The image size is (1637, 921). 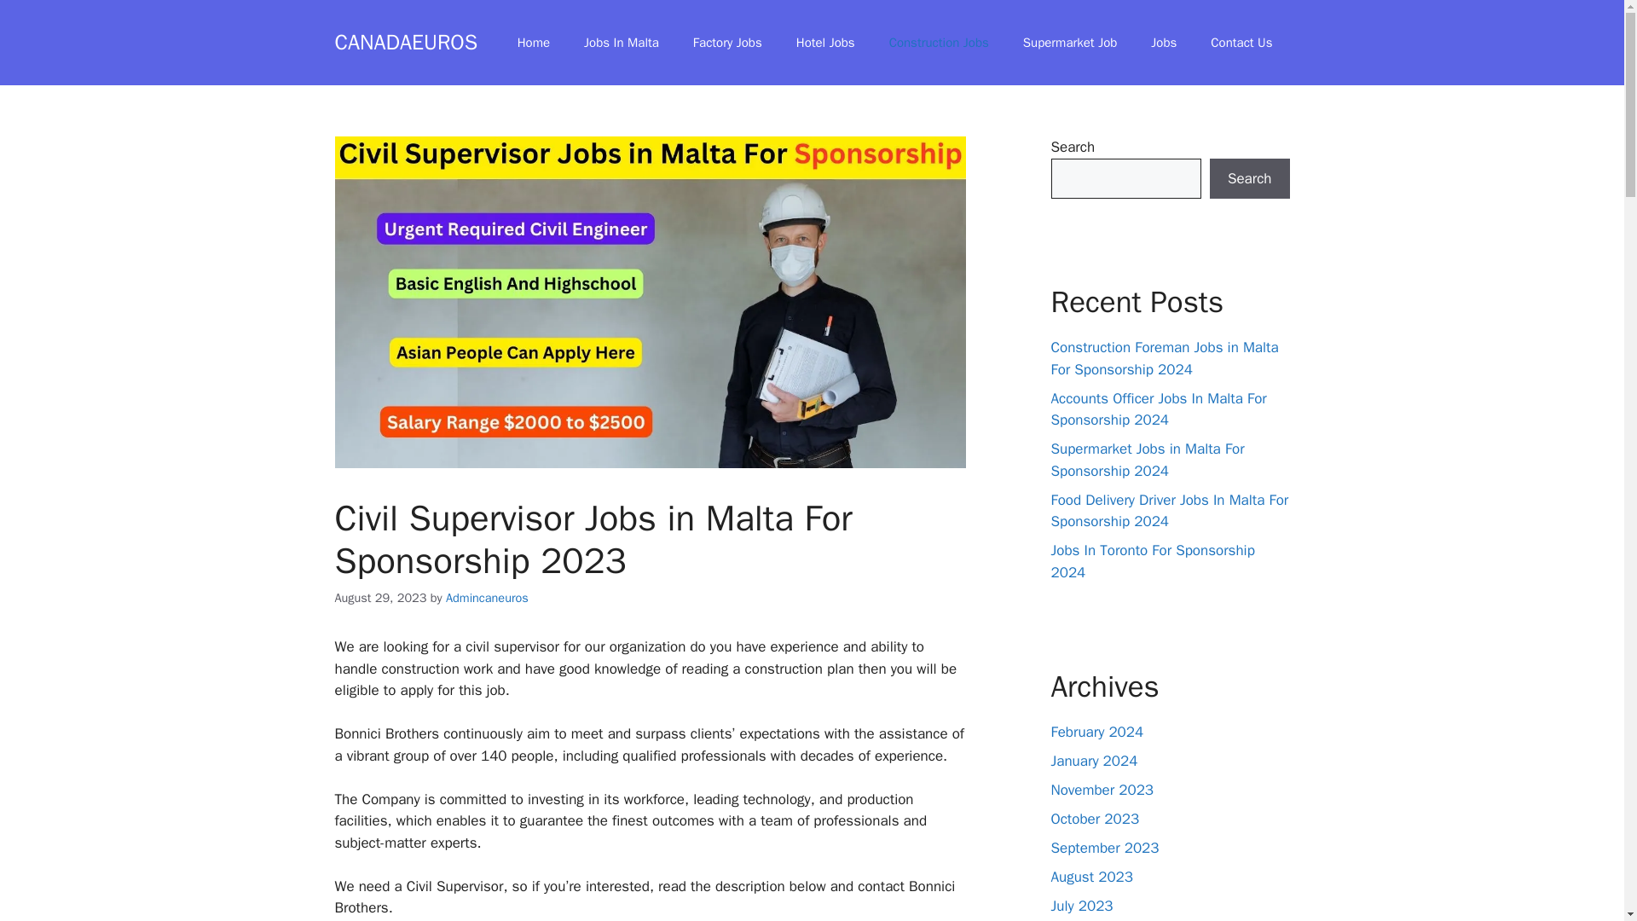 What do you see at coordinates (406, 41) in the screenshot?
I see `CANADAEUROS` at bounding box center [406, 41].